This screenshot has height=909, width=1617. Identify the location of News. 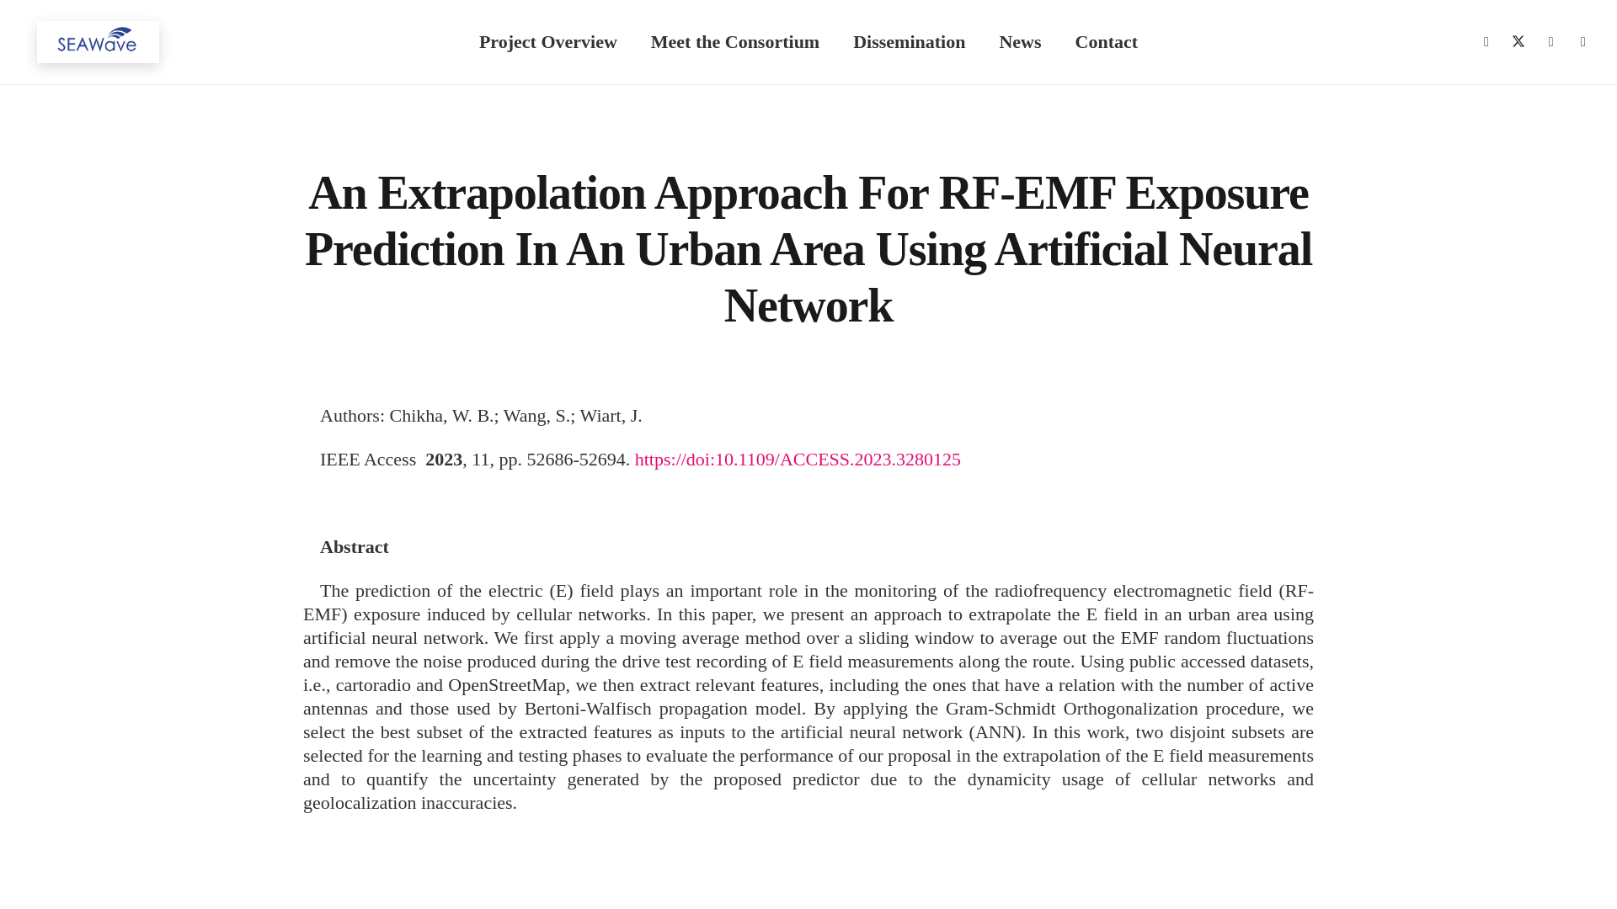
(699, 869).